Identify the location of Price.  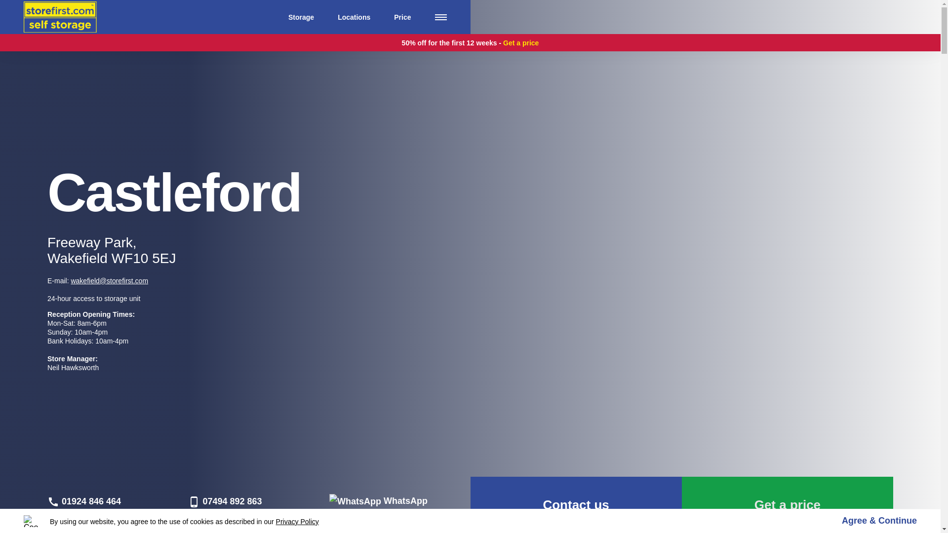
(402, 17).